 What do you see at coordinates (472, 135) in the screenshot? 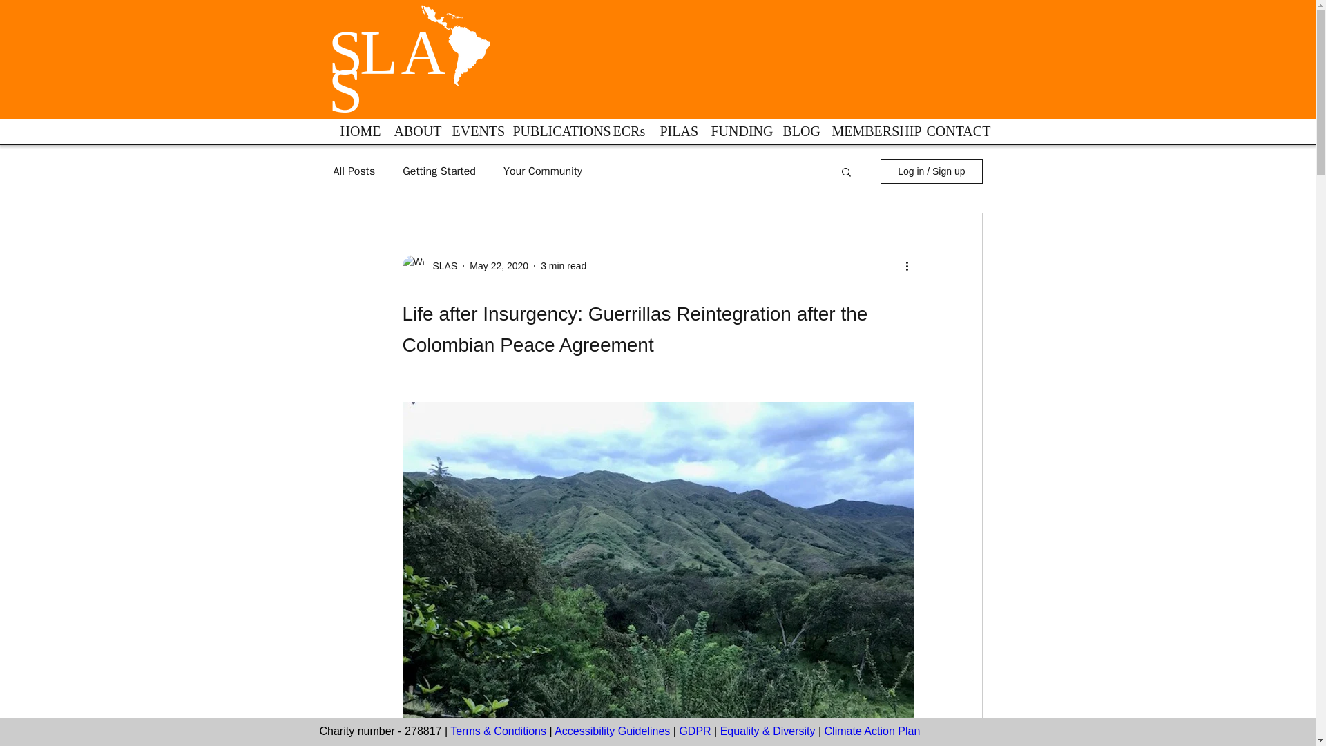
I see `EVENTS` at bounding box center [472, 135].